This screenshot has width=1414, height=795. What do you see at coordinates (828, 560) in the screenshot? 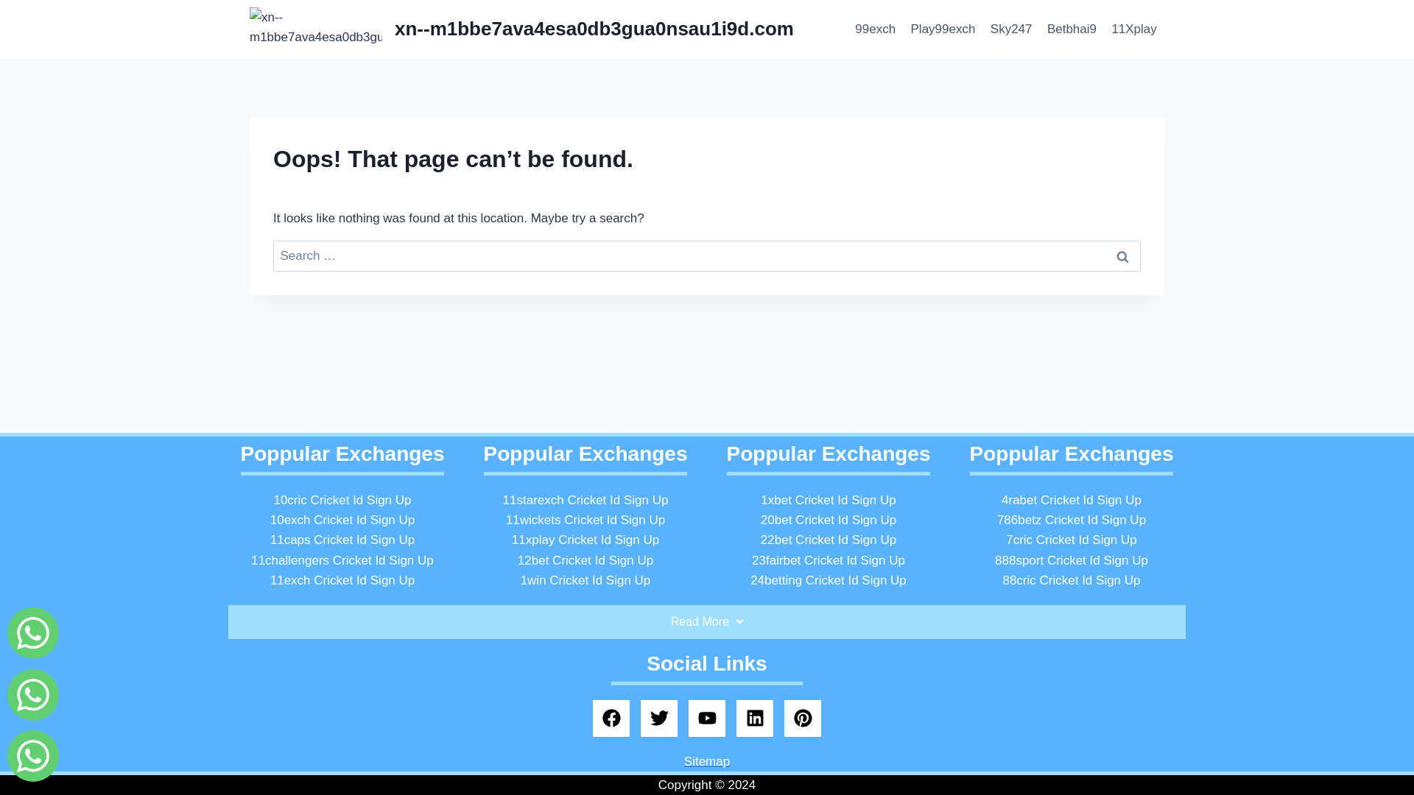
I see `23fairbet Cricket Id Sign Up` at bounding box center [828, 560].